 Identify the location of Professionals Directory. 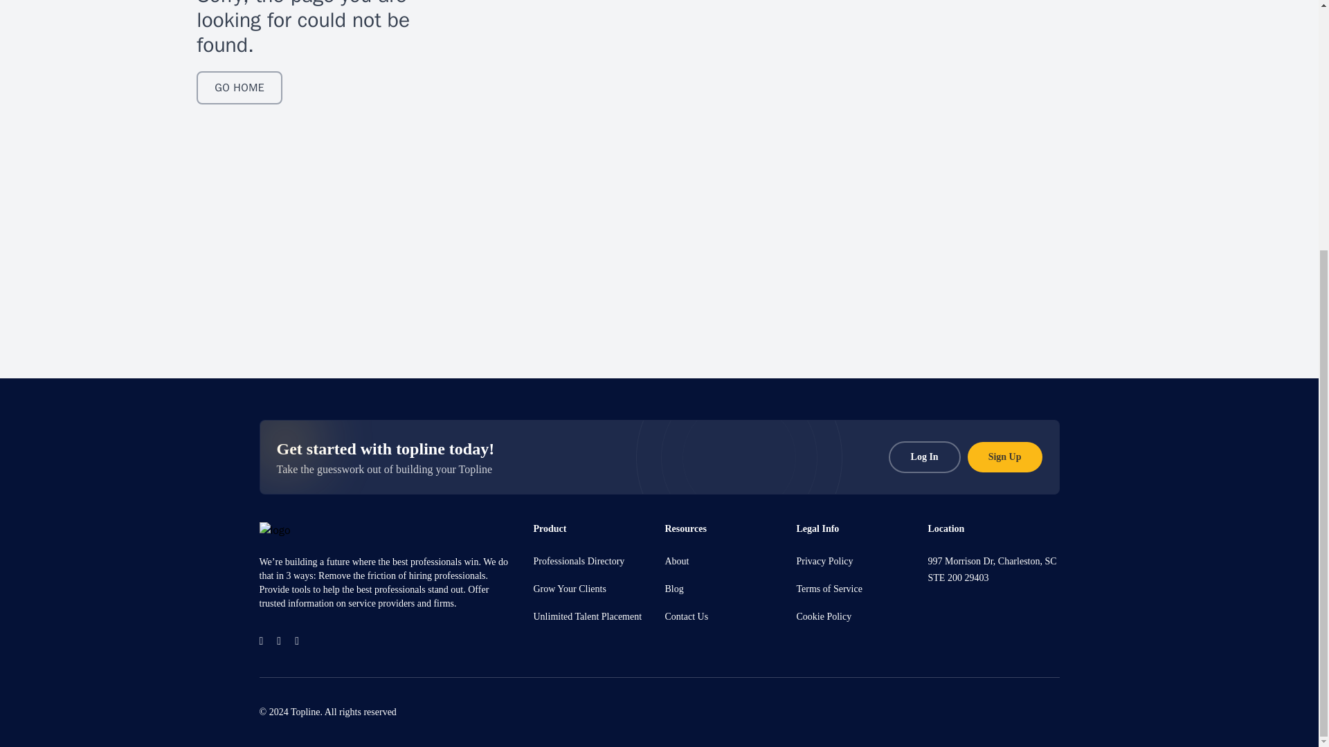
(579, 560).